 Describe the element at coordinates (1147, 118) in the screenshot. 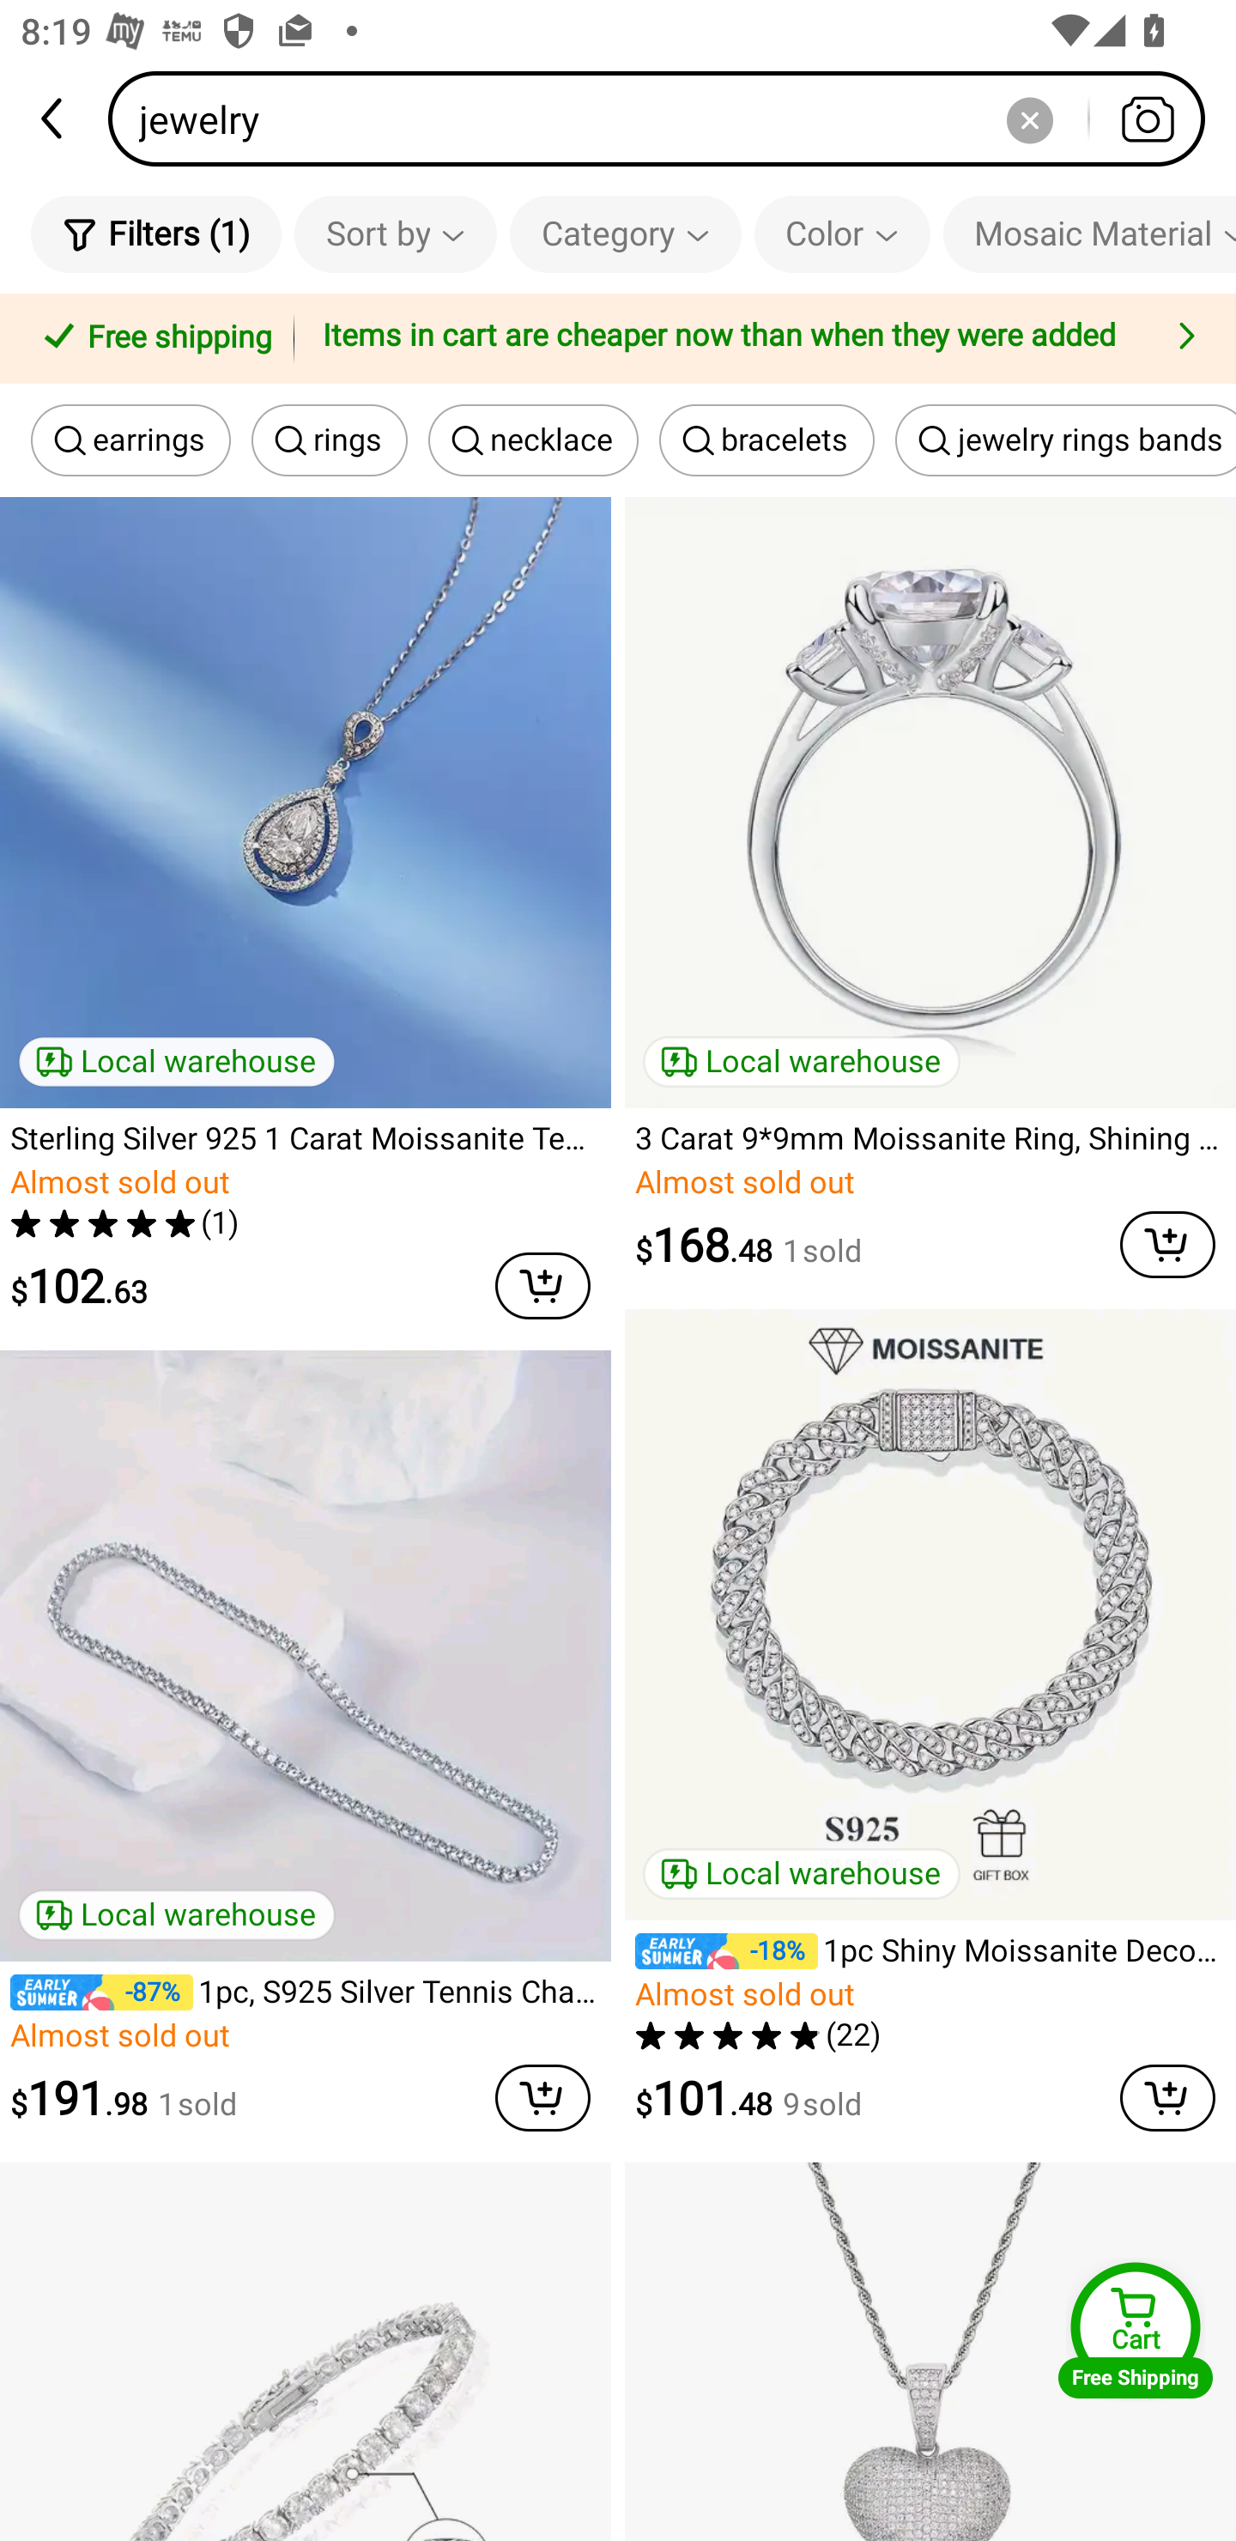

I see `Search by photo` at that location.